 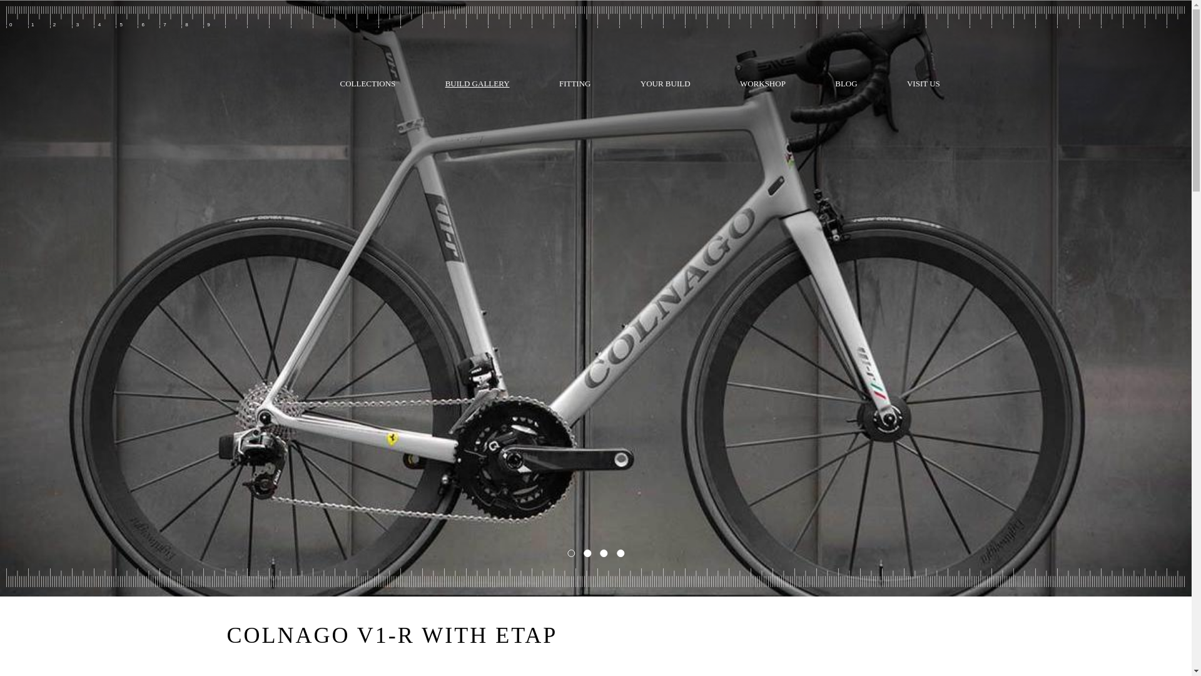 I want to click on BLOG, so click(x=847, y=83).